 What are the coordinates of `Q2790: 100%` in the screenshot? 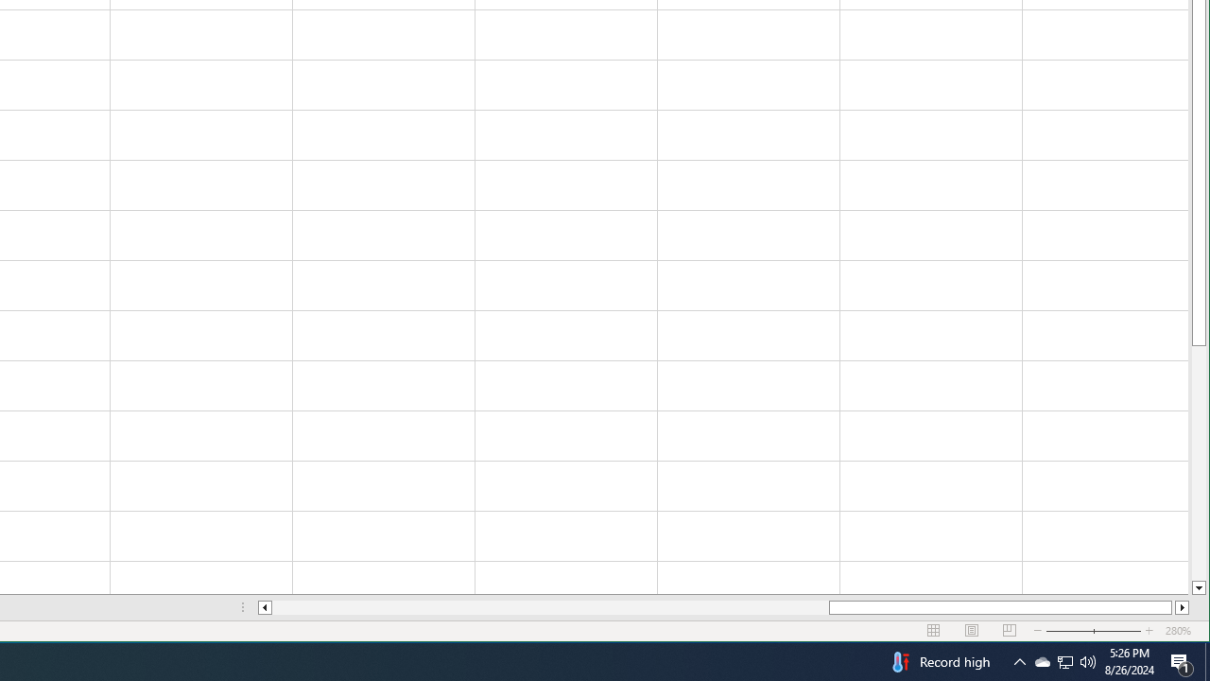 It's located at (1042, 662).